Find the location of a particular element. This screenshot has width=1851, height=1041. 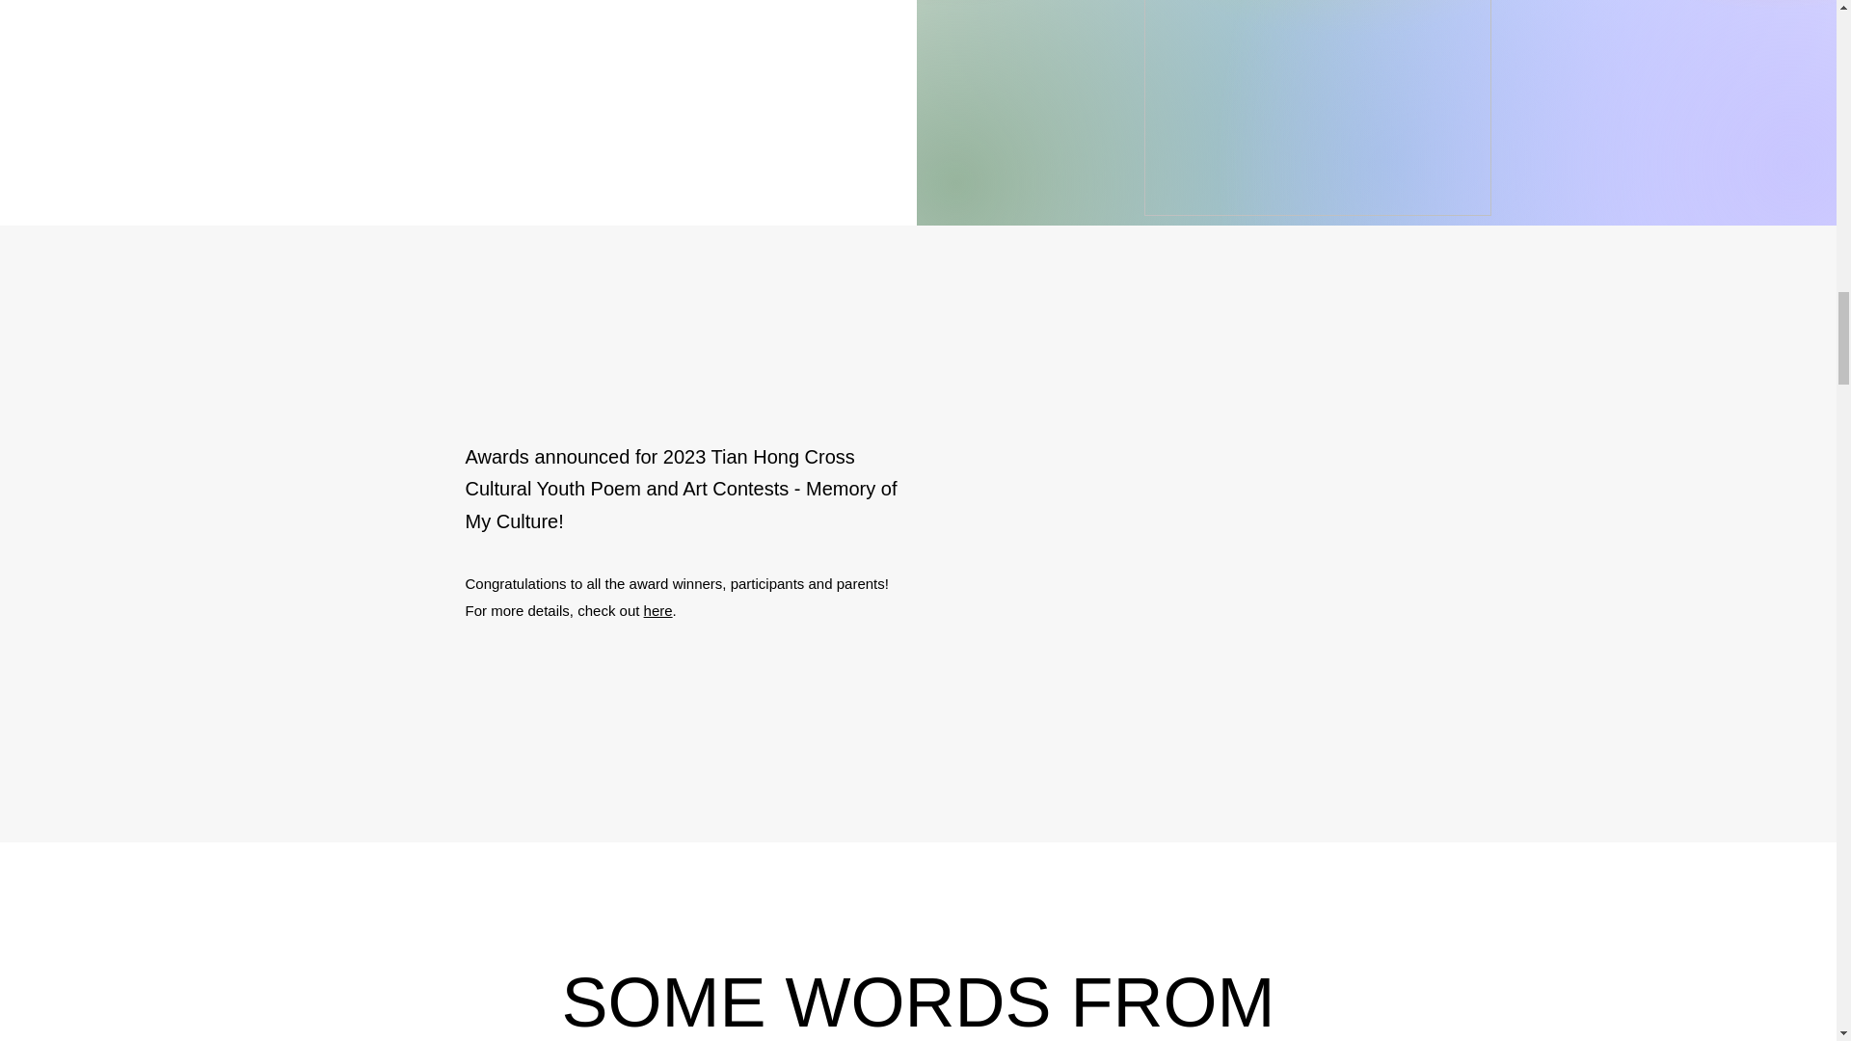

External YouTube is located at coordinates (1149, 534).